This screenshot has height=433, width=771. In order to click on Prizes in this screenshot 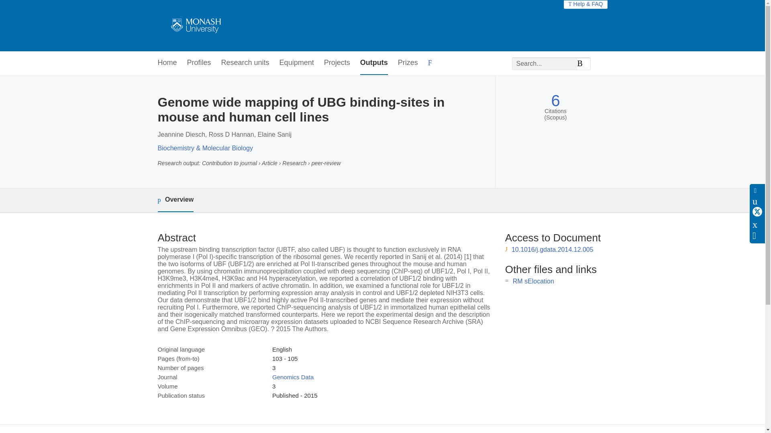, I will do `click(408, 63)`.